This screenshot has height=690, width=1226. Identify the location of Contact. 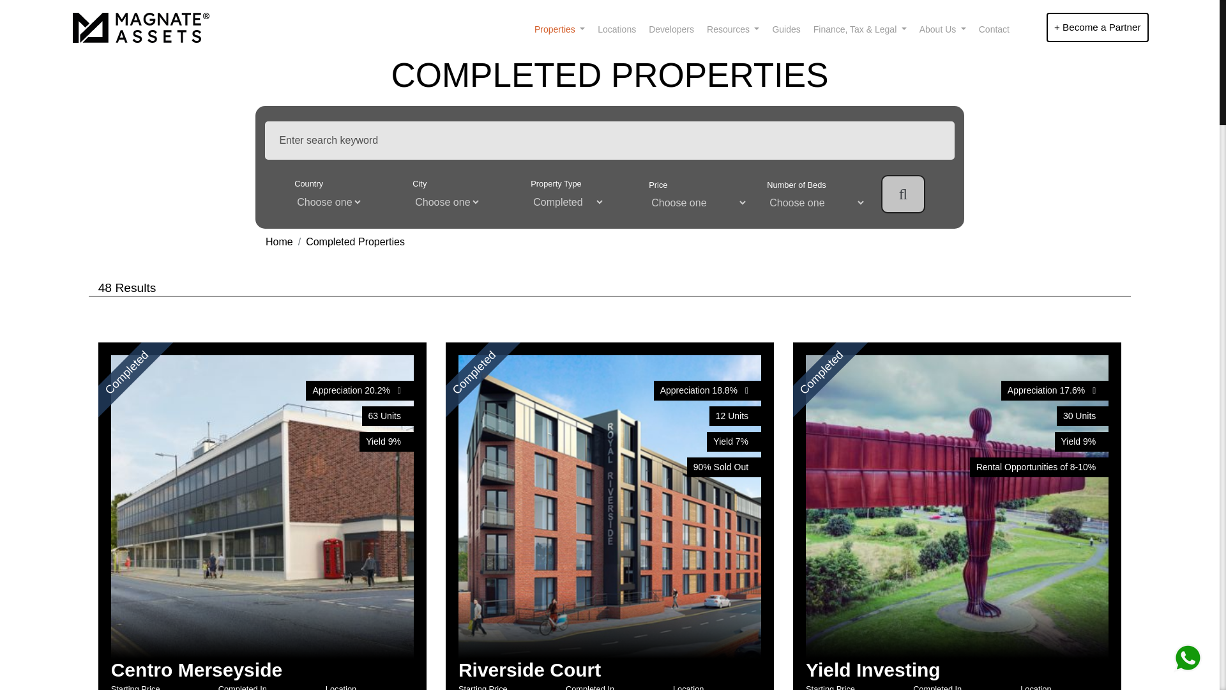
(994, 29).